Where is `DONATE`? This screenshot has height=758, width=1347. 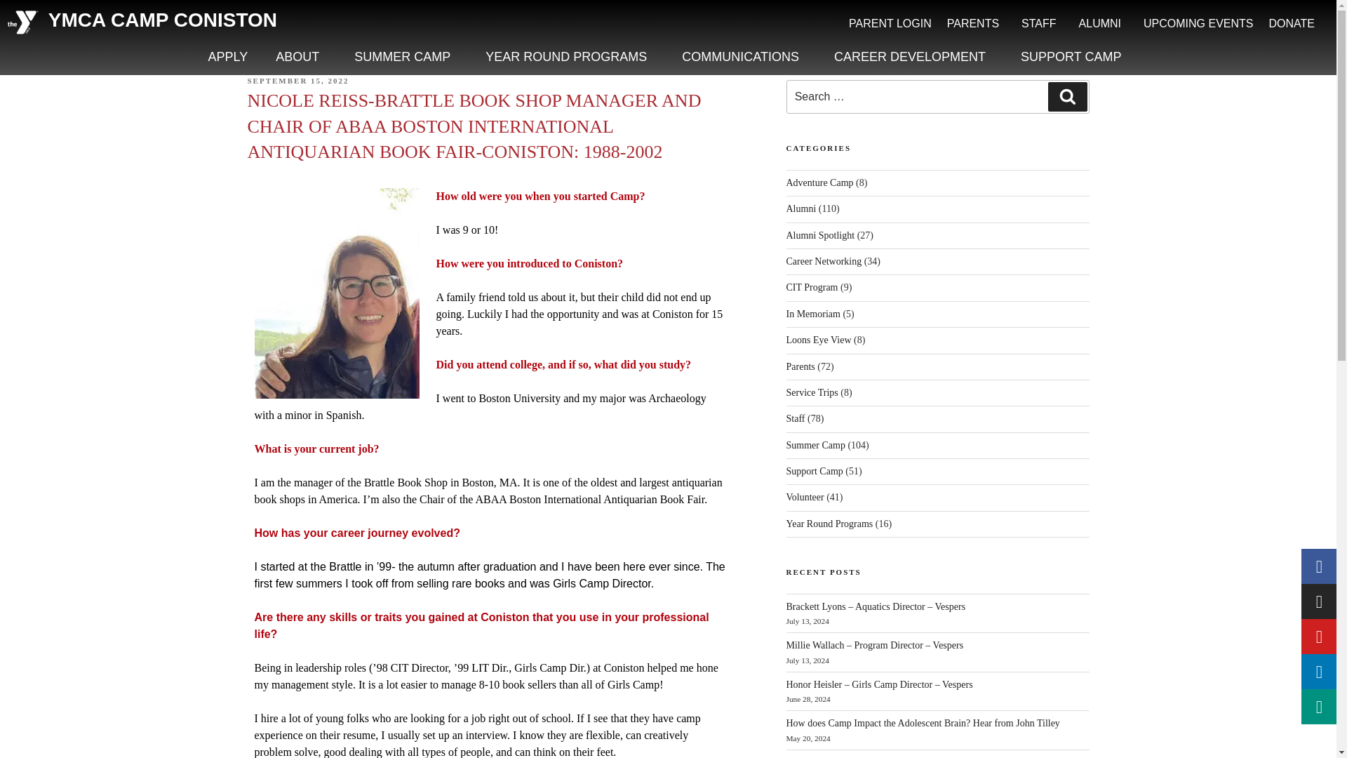 DONATE is located at coordinates (1292, 24).